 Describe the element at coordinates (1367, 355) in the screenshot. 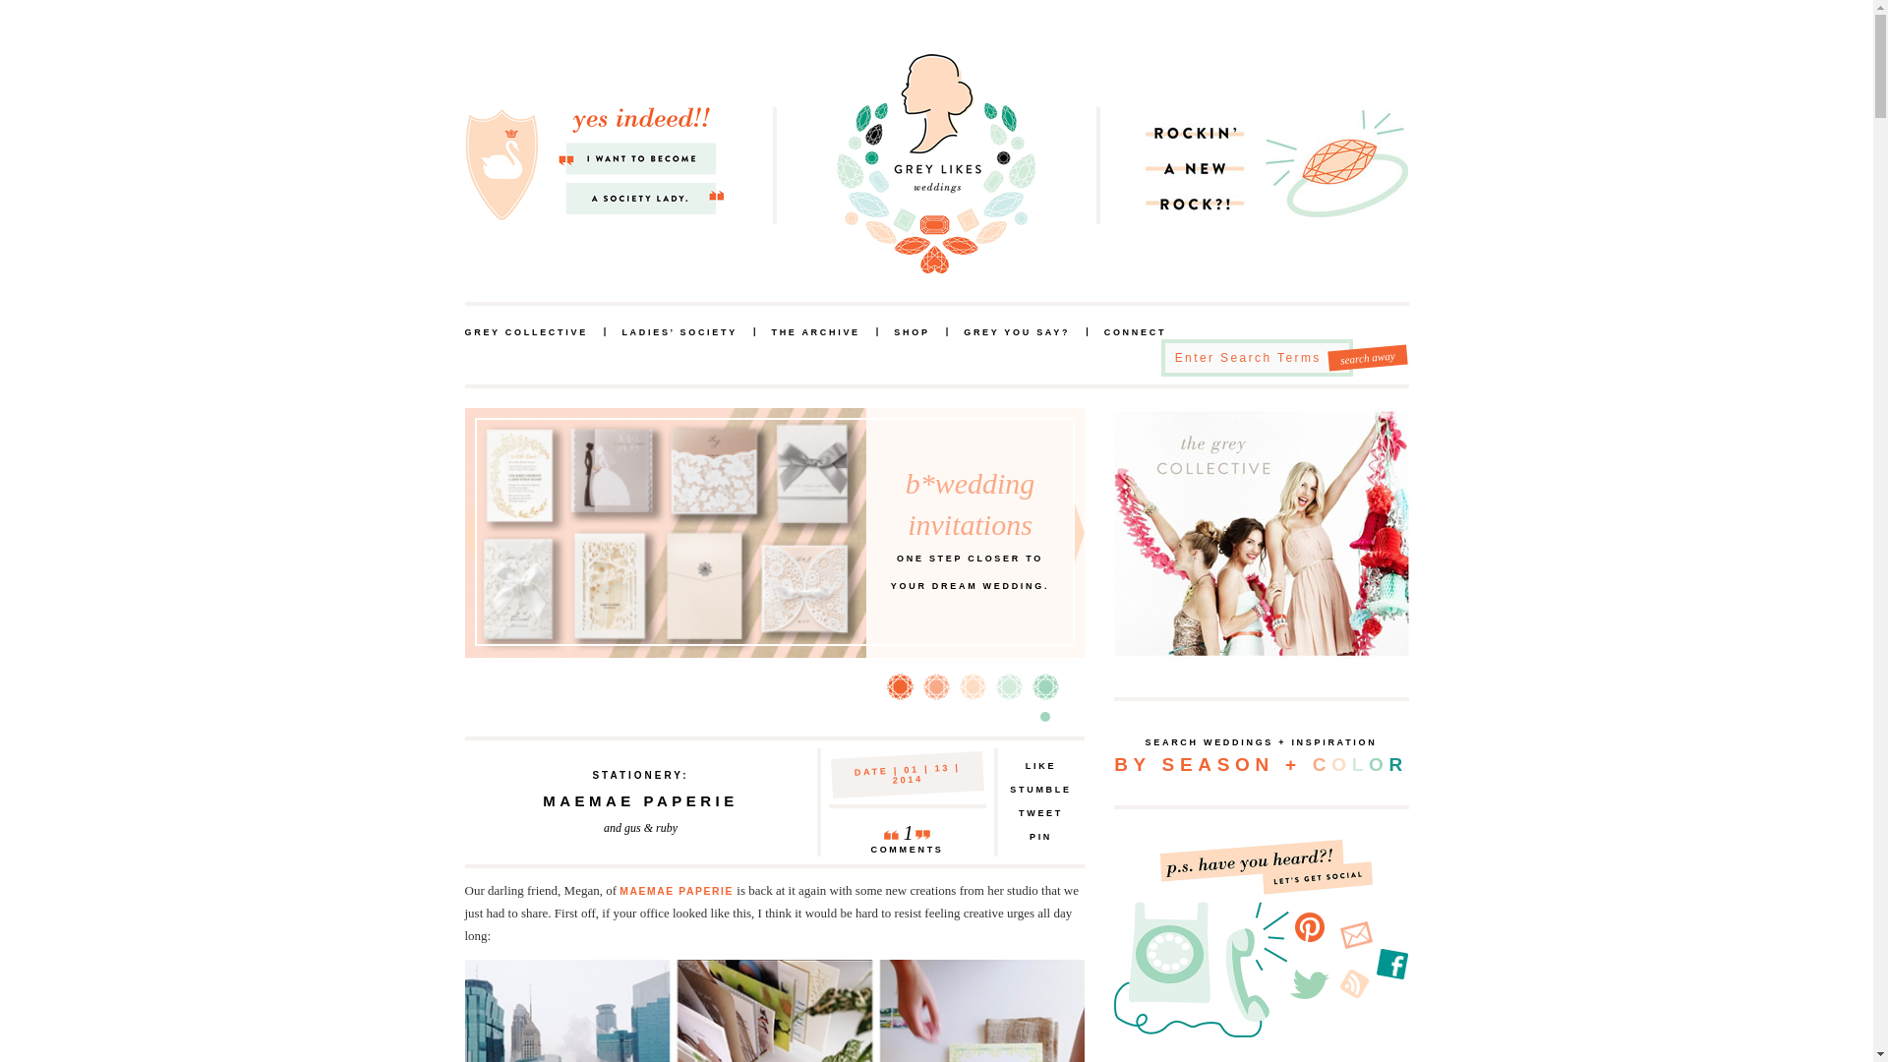

I see `1` at that location.